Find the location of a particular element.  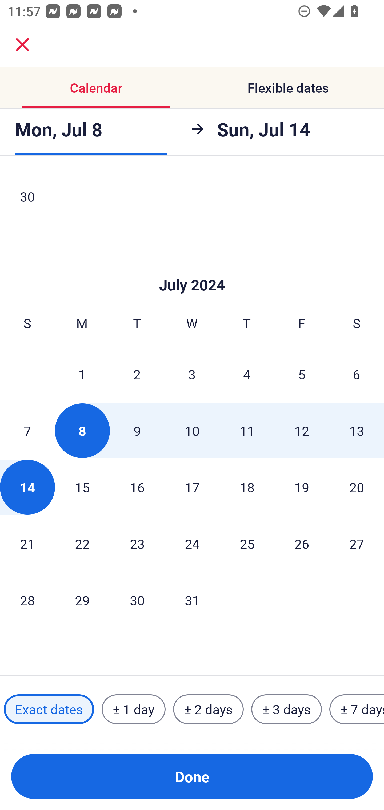

17 Wednesday, July 17, 2024 is located at coordinates (192, 487).